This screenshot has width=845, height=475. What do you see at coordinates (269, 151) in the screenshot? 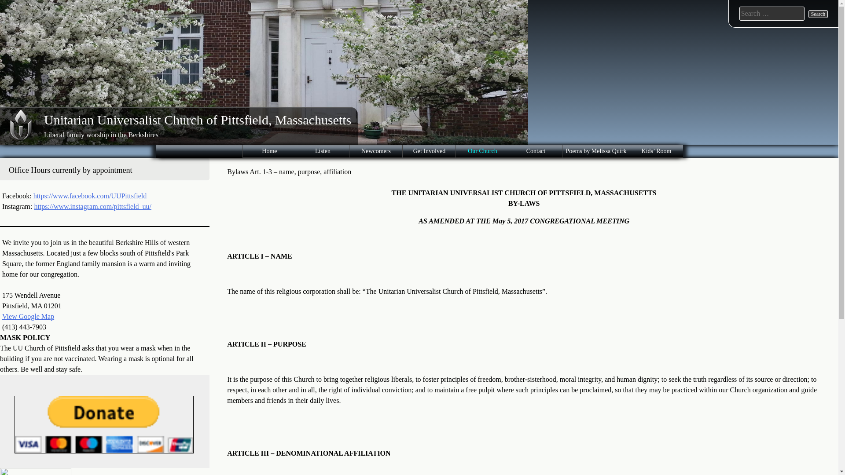
I see `Search` at bounding box center [269, 151].